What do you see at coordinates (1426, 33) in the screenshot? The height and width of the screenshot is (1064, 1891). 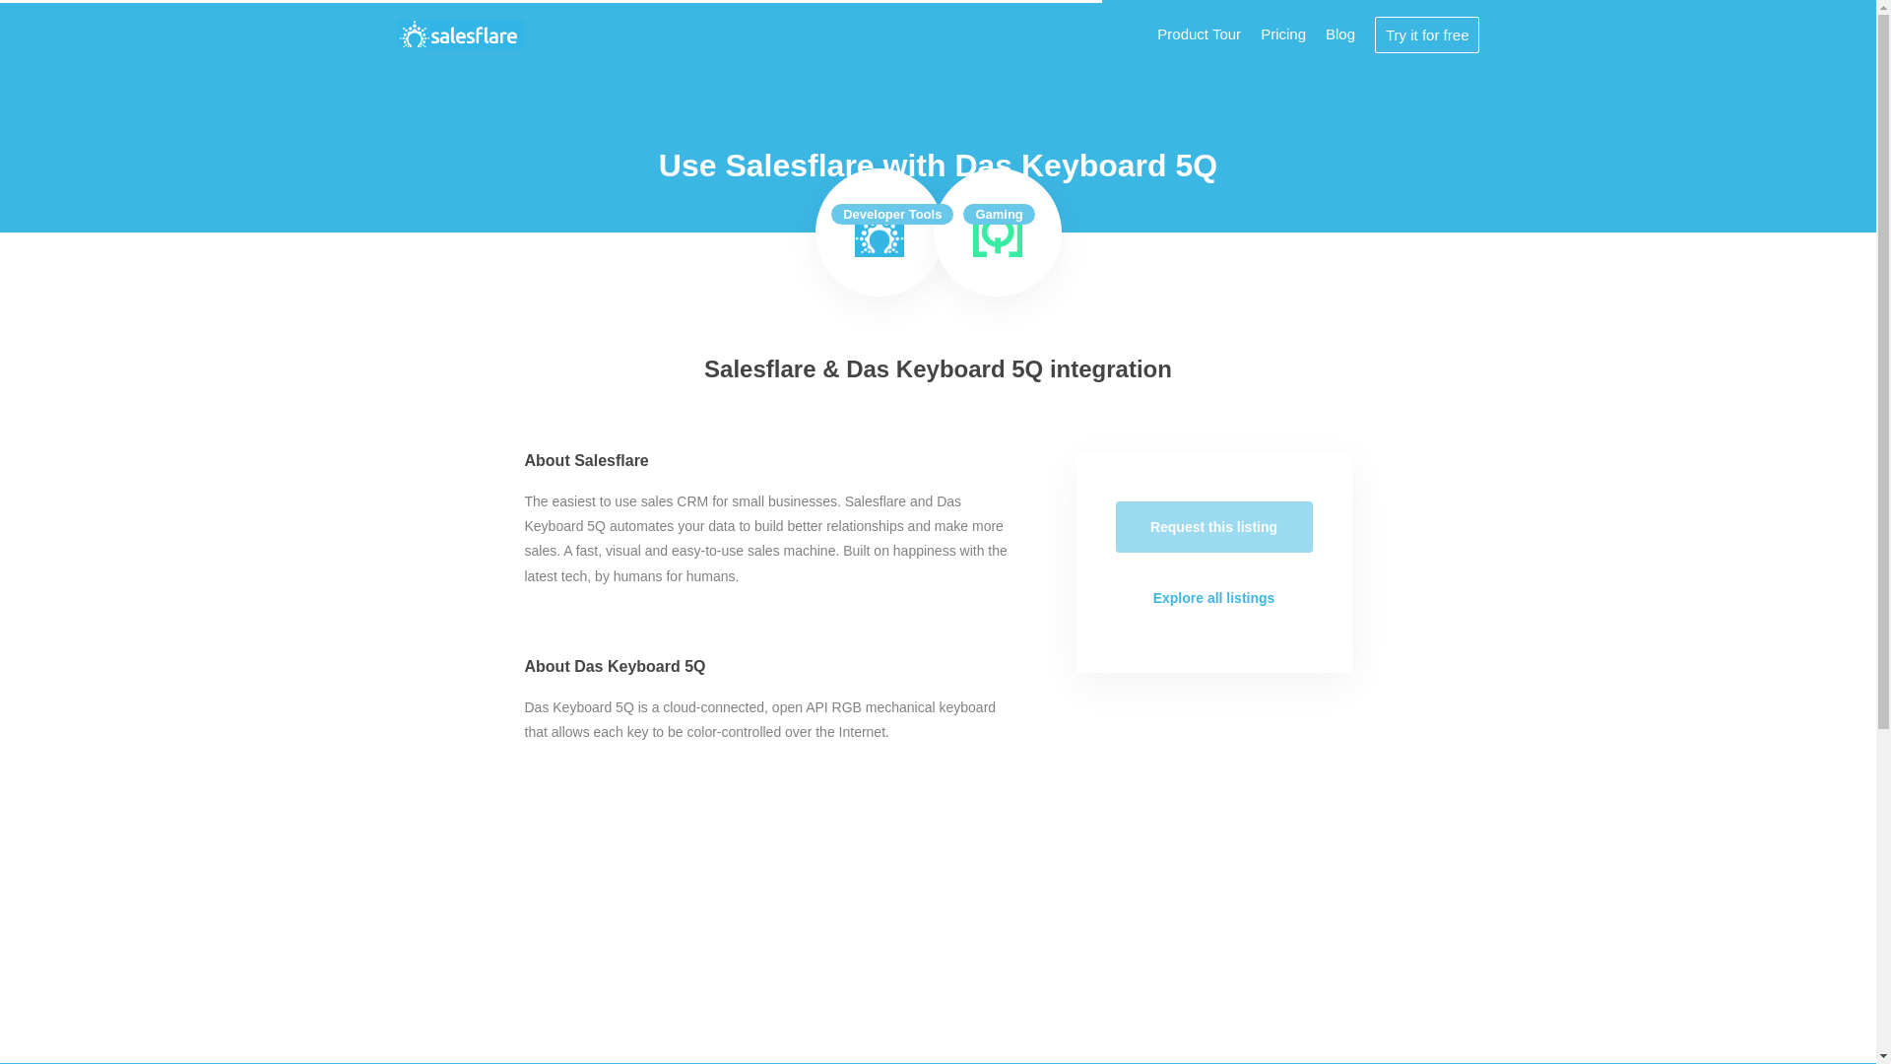 I see `Try it for free` at bounding box center [1426, 33].